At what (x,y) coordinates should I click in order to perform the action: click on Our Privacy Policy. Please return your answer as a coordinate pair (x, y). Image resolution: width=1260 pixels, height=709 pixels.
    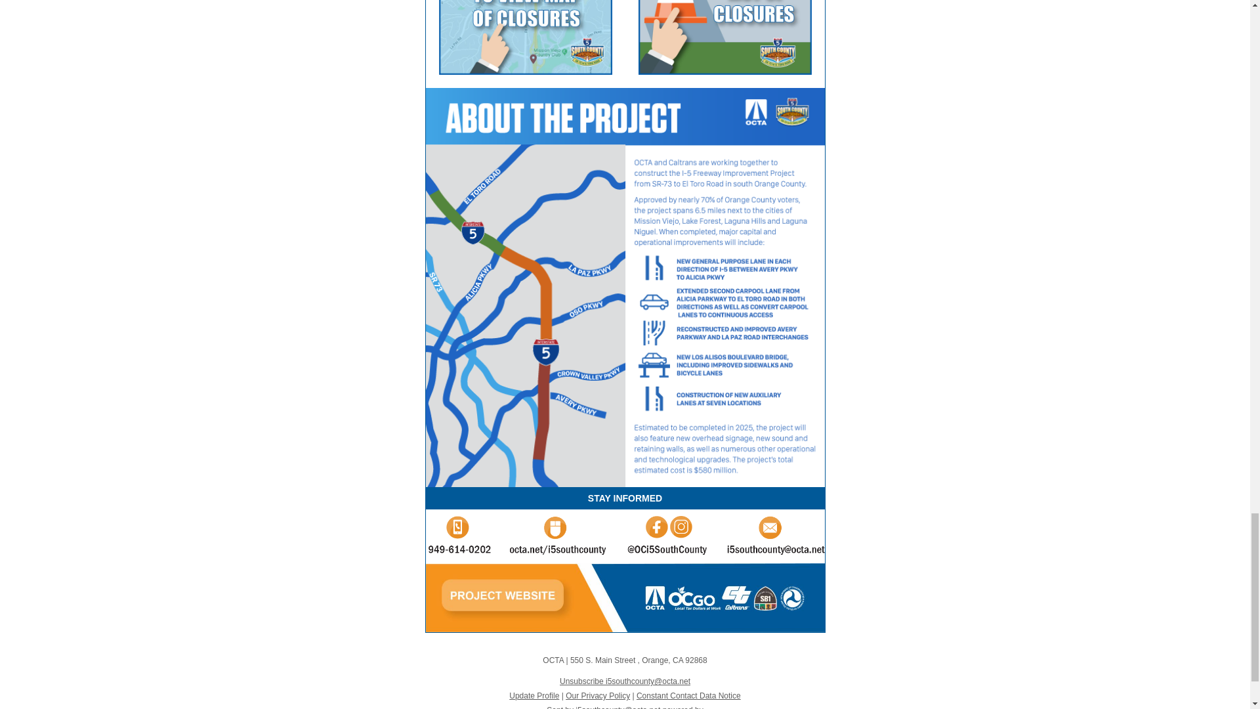
    Looking at the image, I should click on (598, 696).